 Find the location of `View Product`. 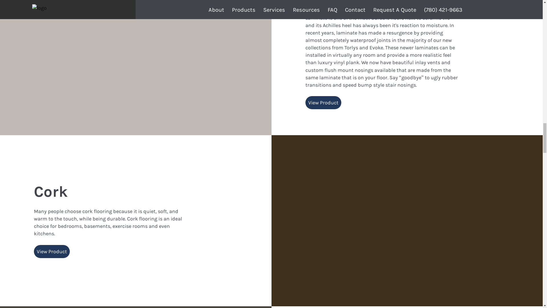

View Product is located at coordinates (52, 252).